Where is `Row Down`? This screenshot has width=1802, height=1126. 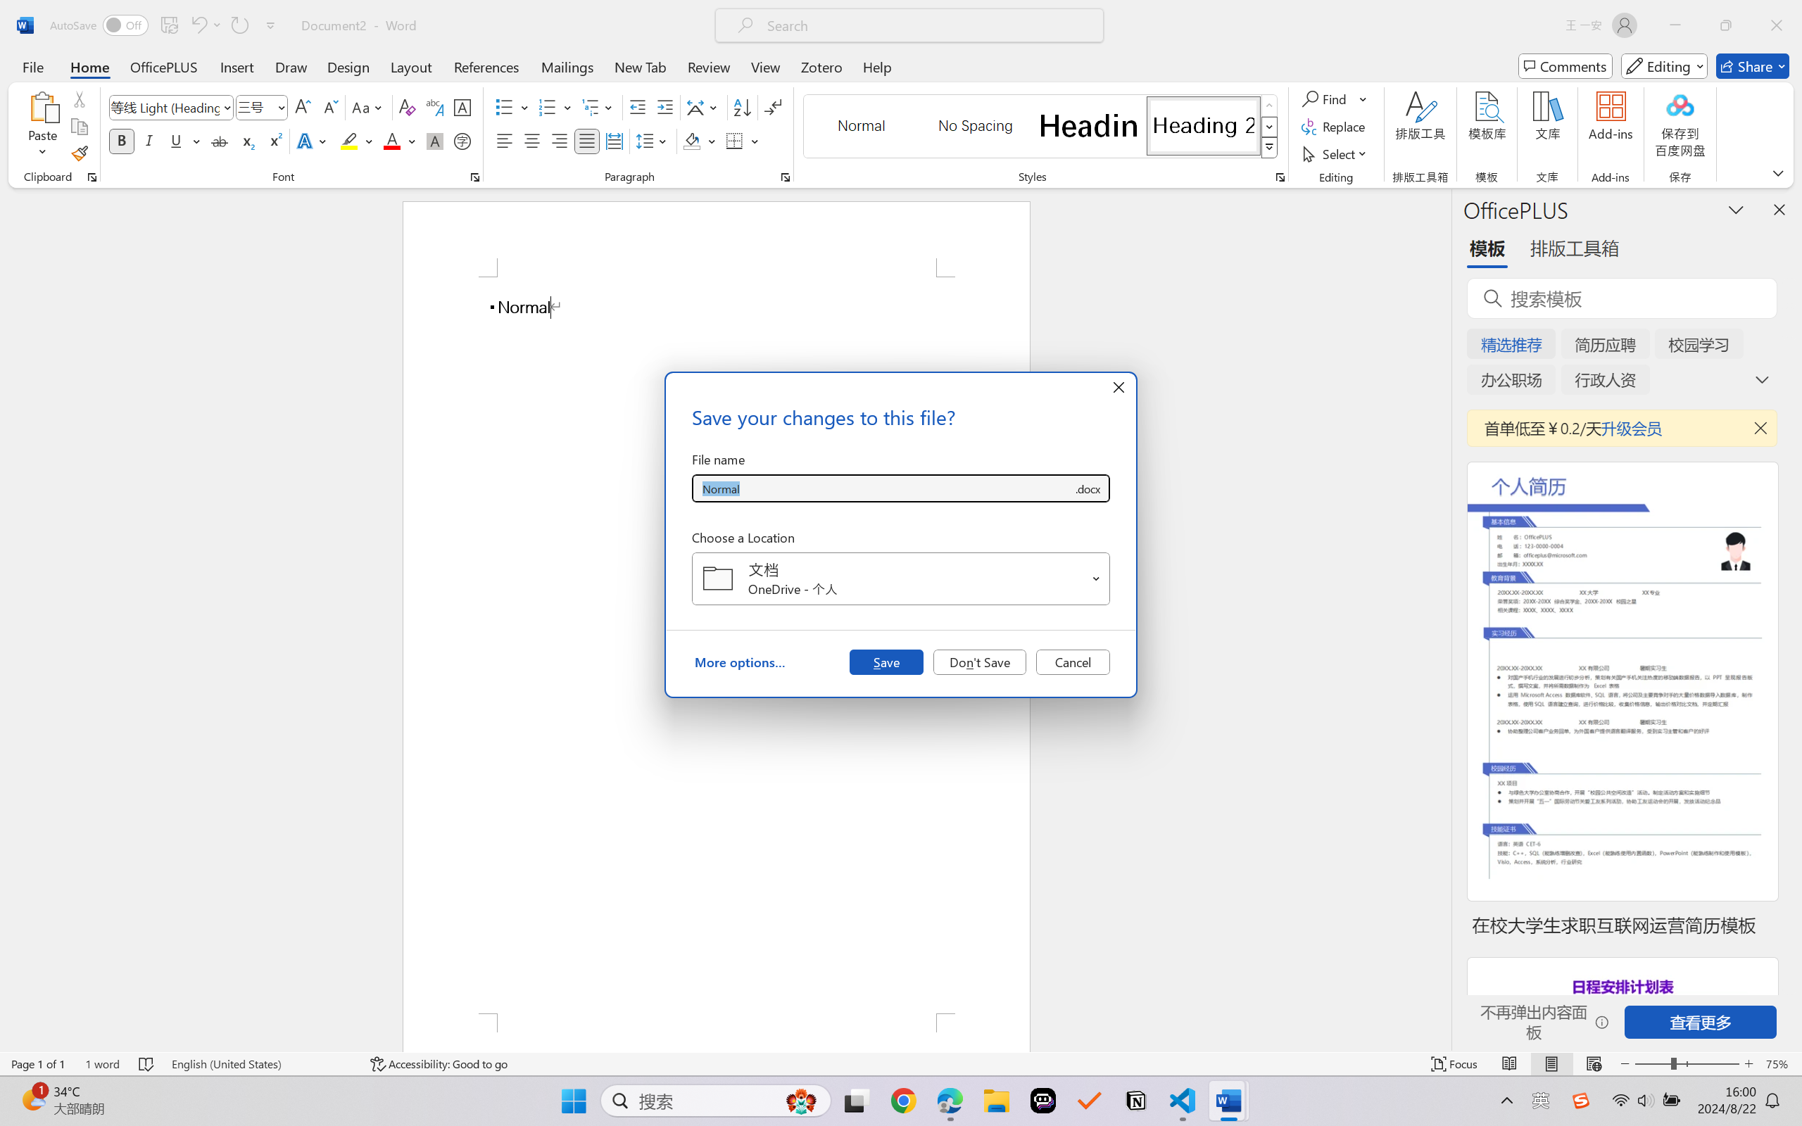 Row Down is located at coordinates (1270, 127).